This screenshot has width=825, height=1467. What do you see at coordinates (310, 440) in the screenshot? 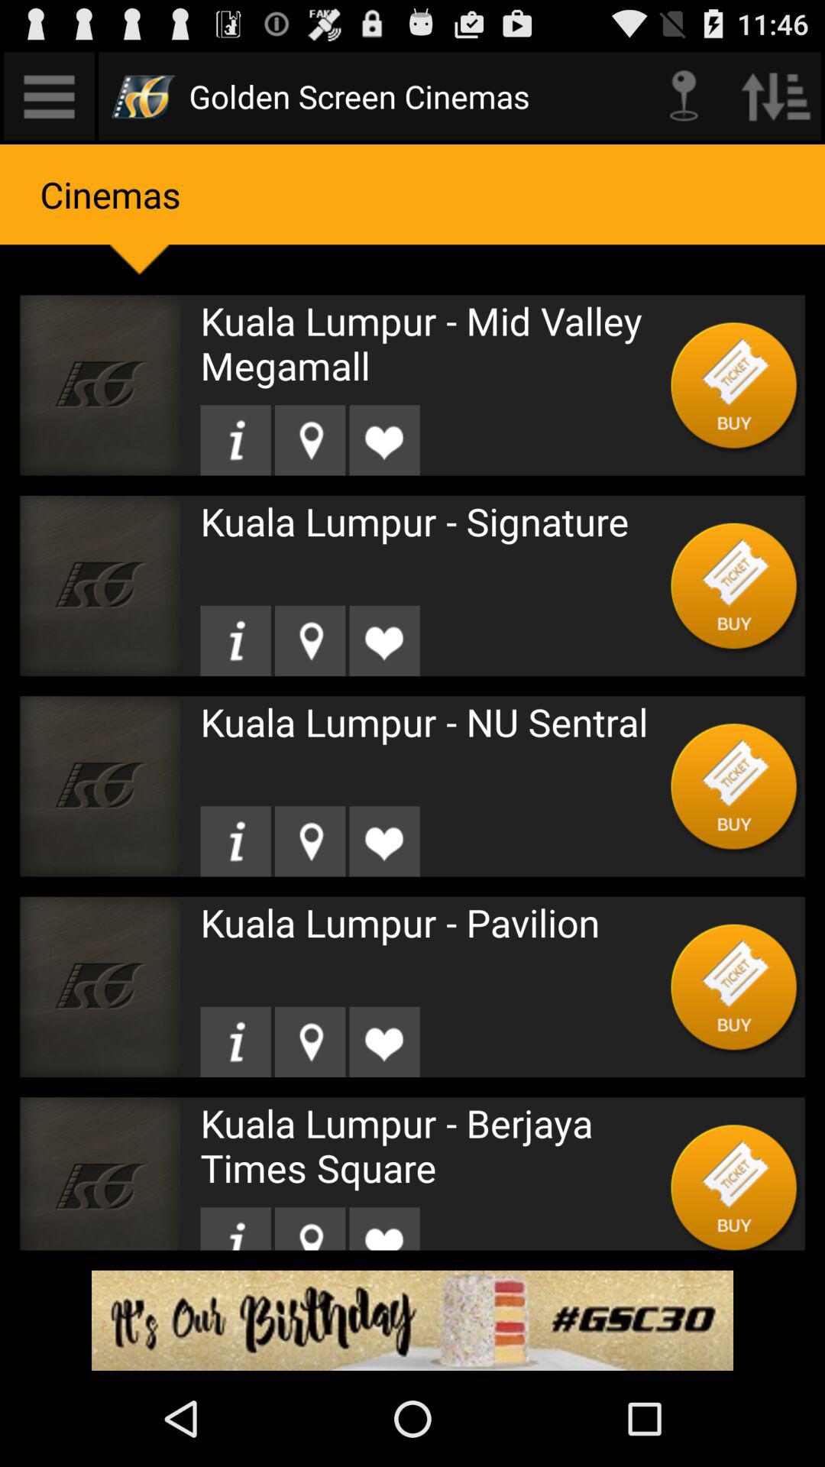
I see `go to logation` at bounding box center [310, 440].